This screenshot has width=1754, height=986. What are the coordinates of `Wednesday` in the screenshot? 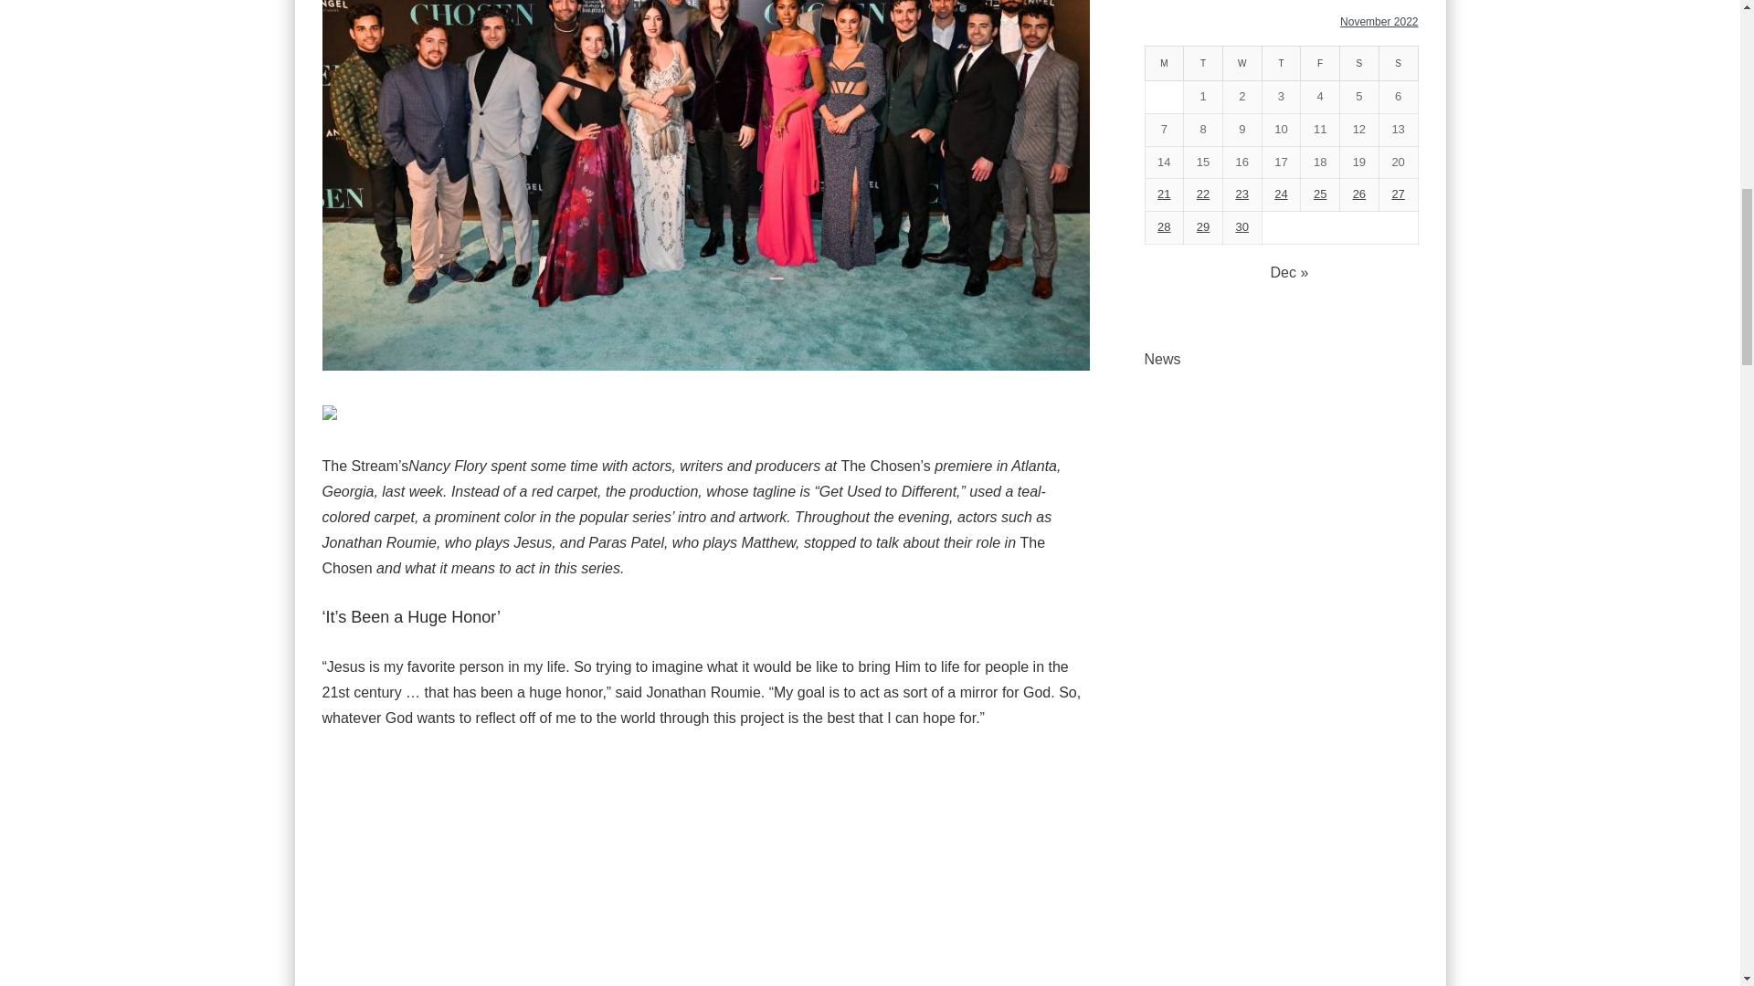 It's located at (1242, 62).